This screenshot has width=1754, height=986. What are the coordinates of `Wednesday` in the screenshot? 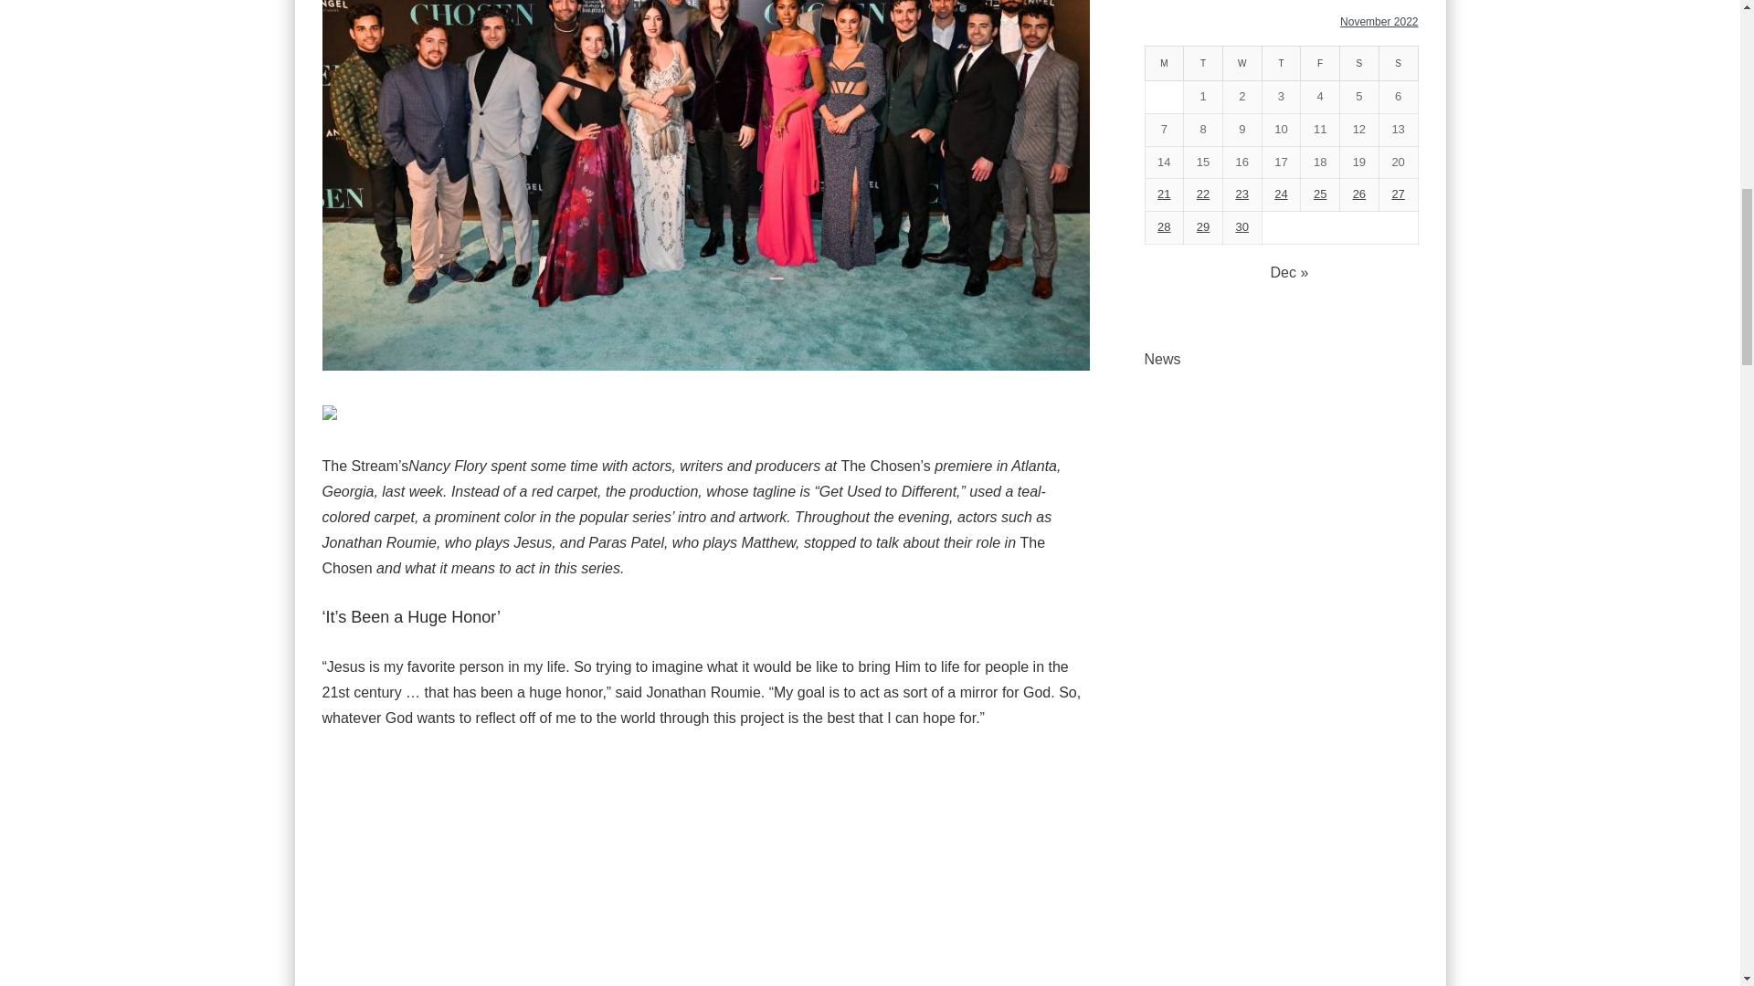 It's located at (1242, 62).